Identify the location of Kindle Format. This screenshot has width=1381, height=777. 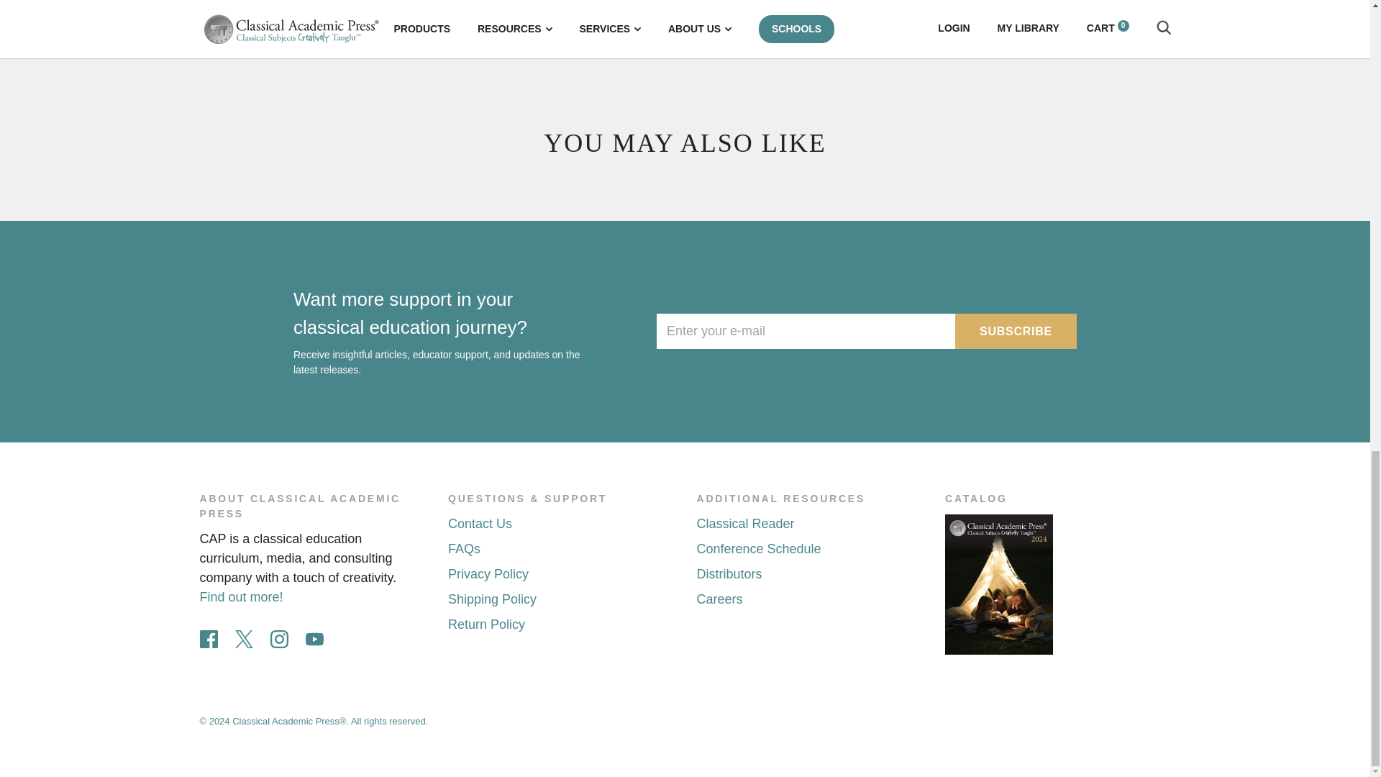
(243, 3).